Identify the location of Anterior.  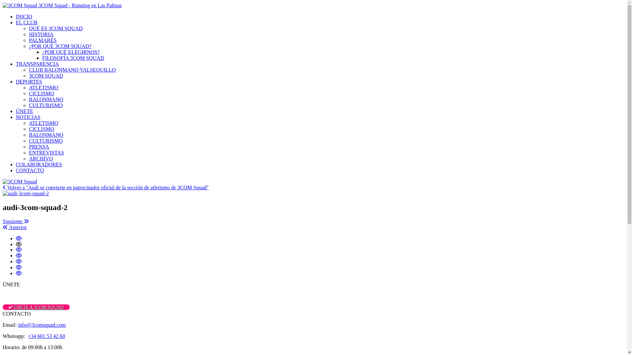
(14, 227).